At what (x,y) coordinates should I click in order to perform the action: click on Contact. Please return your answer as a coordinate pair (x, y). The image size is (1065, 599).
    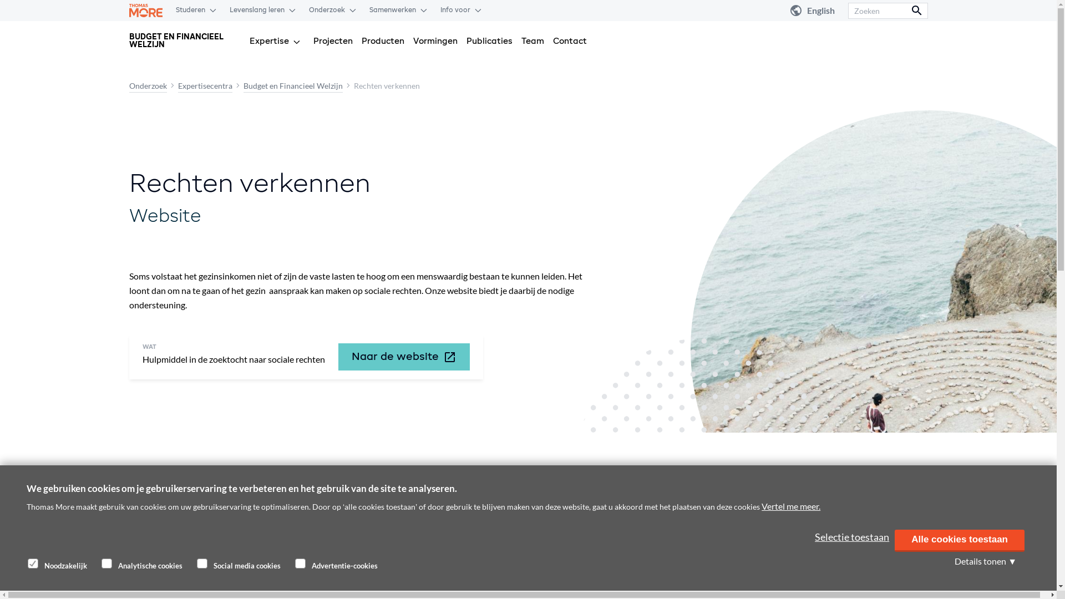
    Looking at the image, I should click on (570, 44).